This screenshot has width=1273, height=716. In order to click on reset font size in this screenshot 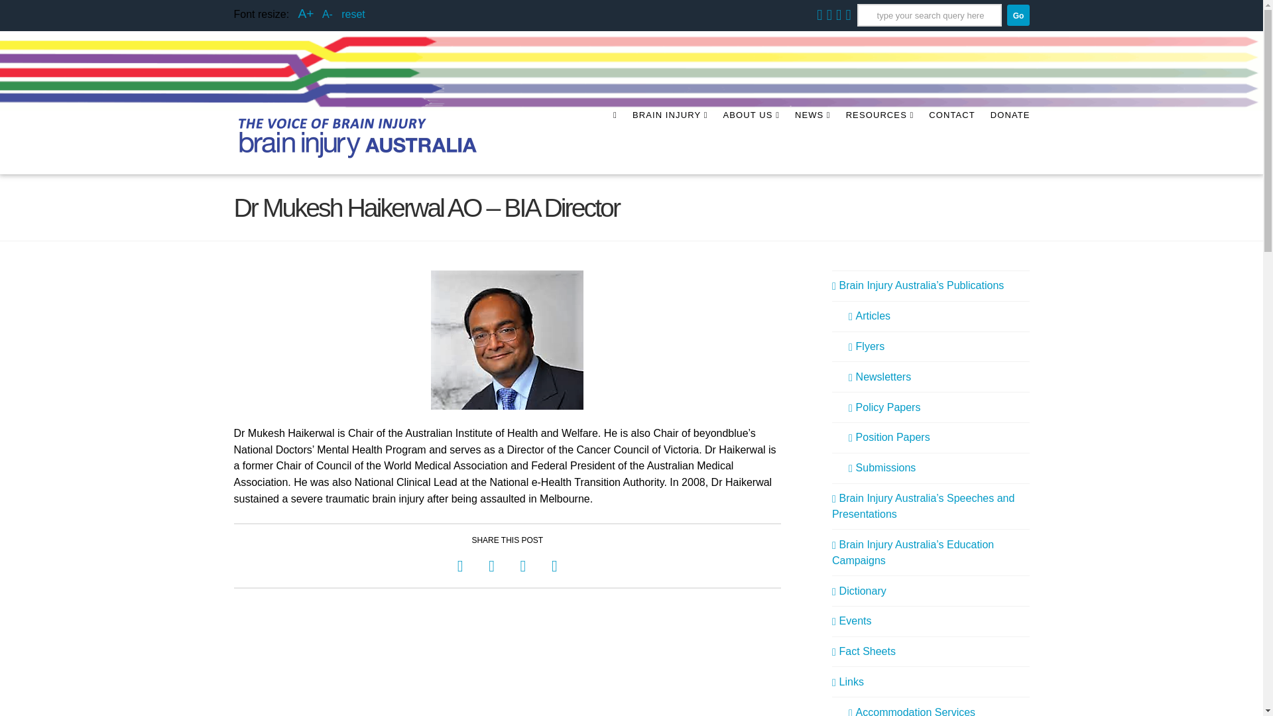, I will do `click(353, 14)`.